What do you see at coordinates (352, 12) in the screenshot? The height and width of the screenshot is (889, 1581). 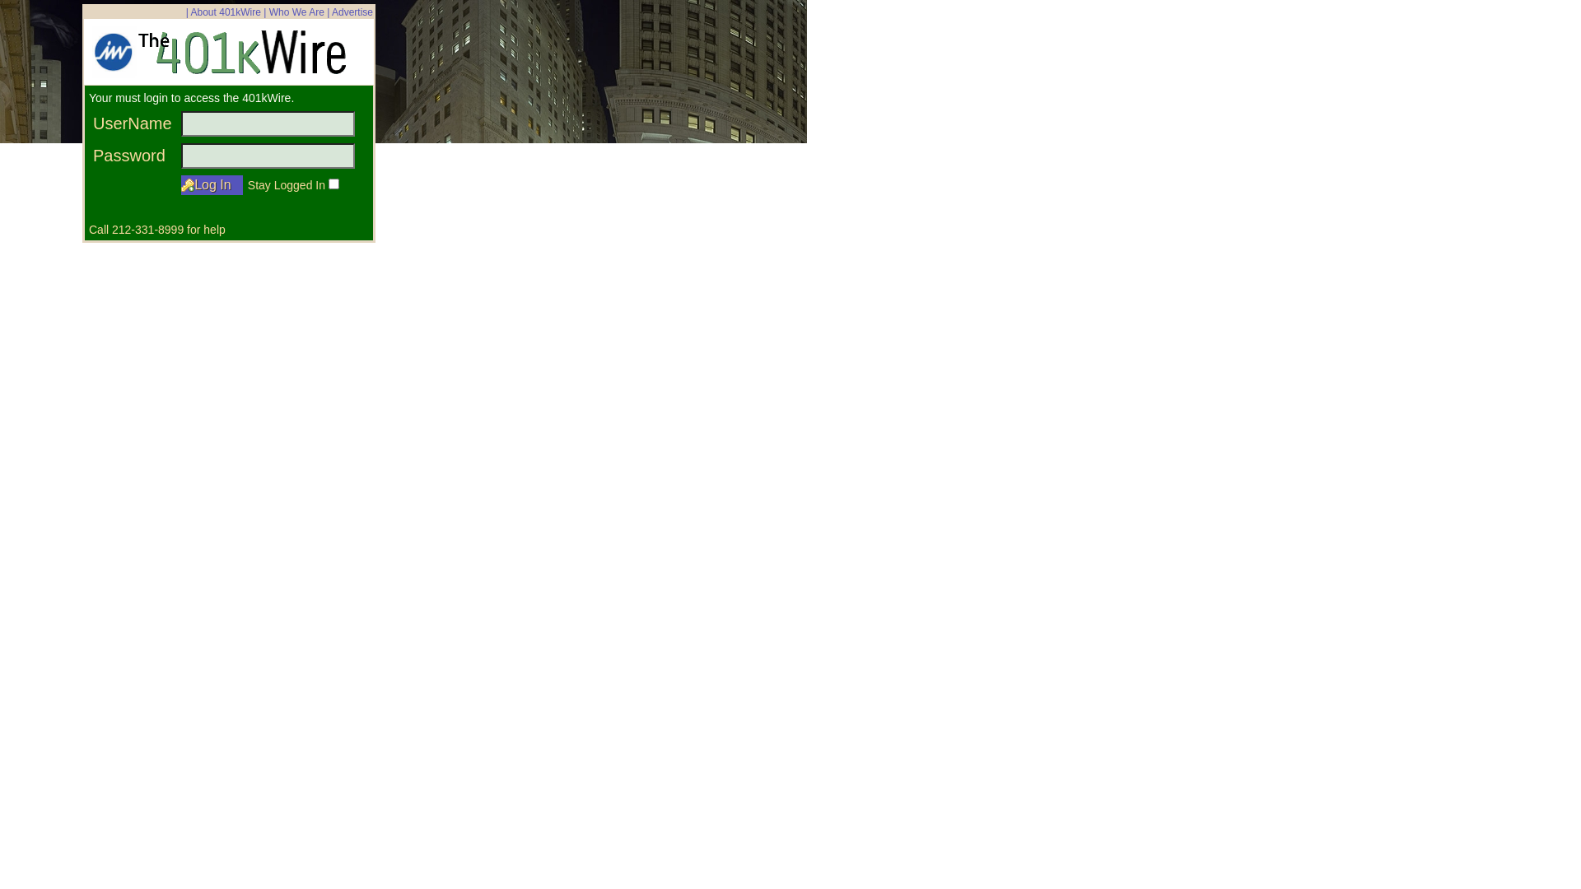 I see `Advertise` at bounding box center [352, 12].